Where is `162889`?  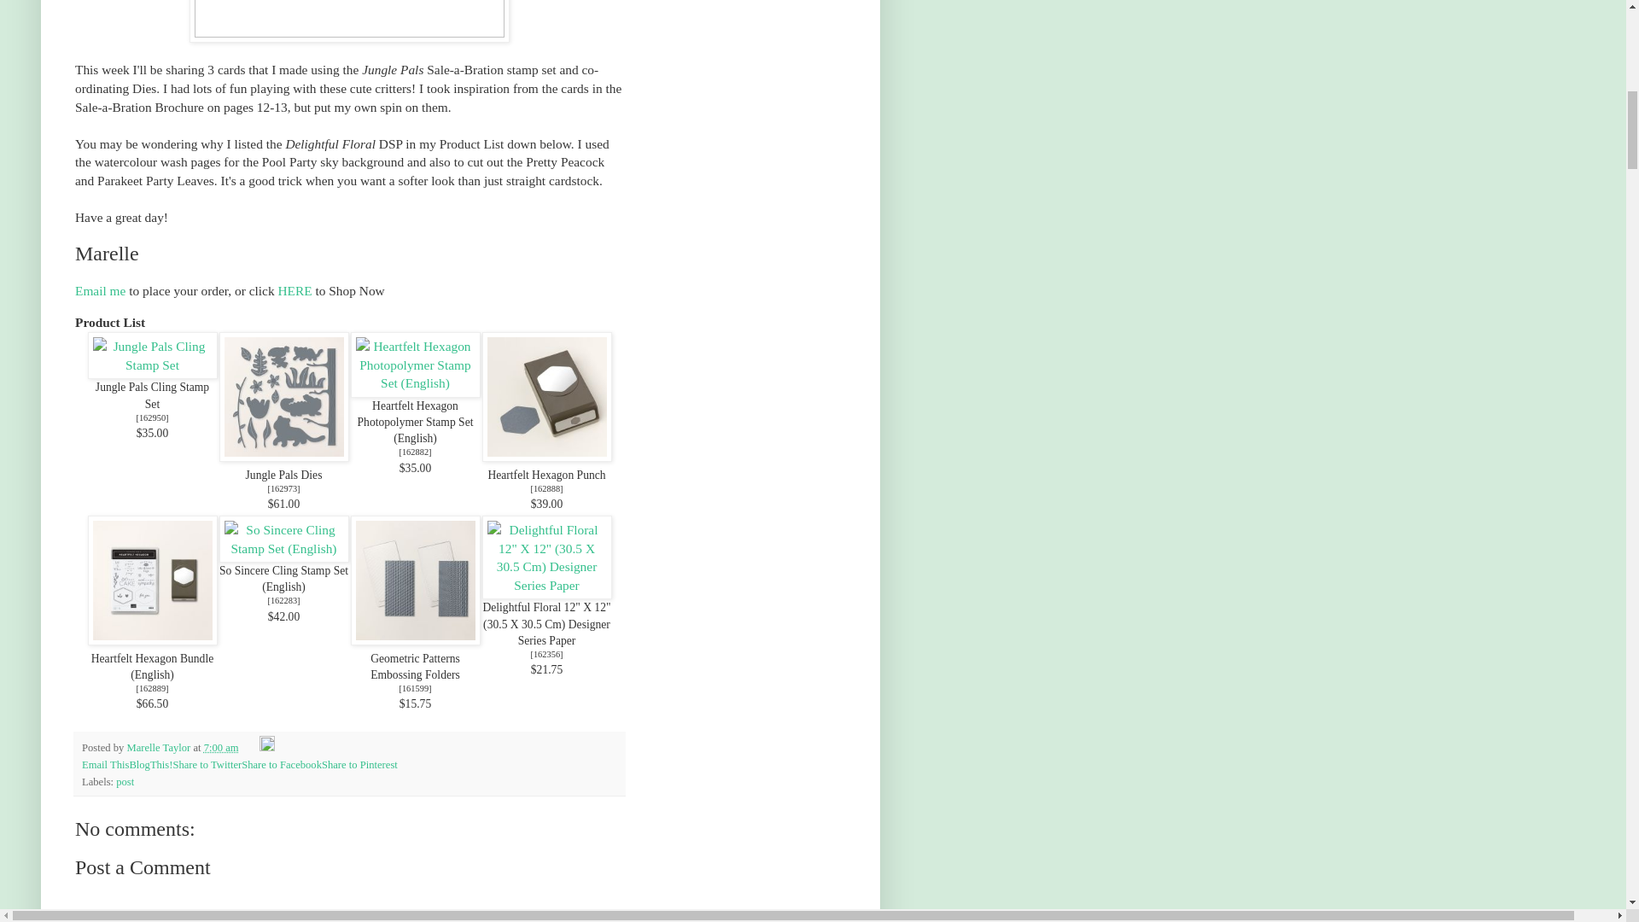
162889 is located at coordinates (152, 688).